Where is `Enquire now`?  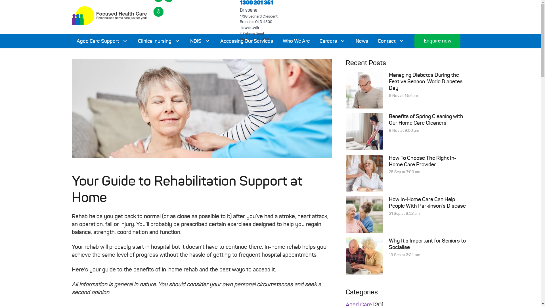
Enquire now is located at coordinates (437, 41).